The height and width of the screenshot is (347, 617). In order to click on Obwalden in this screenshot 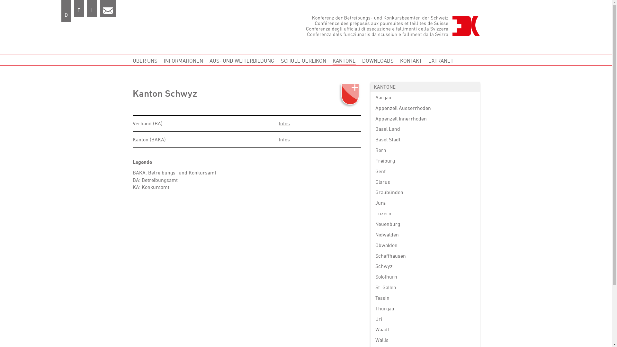, I will do `click(425, 245)`.